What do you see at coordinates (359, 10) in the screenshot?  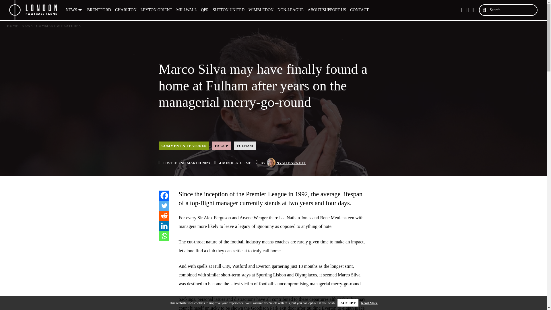 I see `CONTACT` at bounding box center [359, 10].